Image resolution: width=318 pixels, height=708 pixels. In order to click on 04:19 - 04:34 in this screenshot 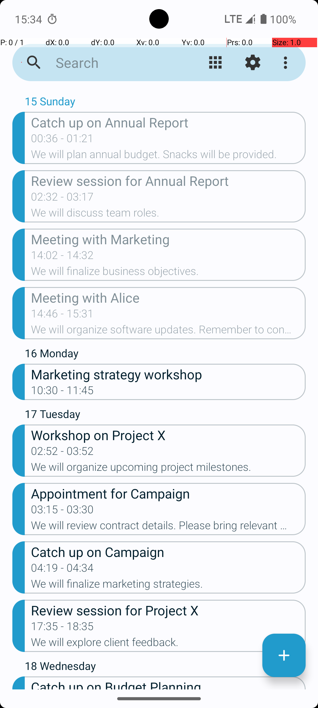, I will do `click(62, 570)`.